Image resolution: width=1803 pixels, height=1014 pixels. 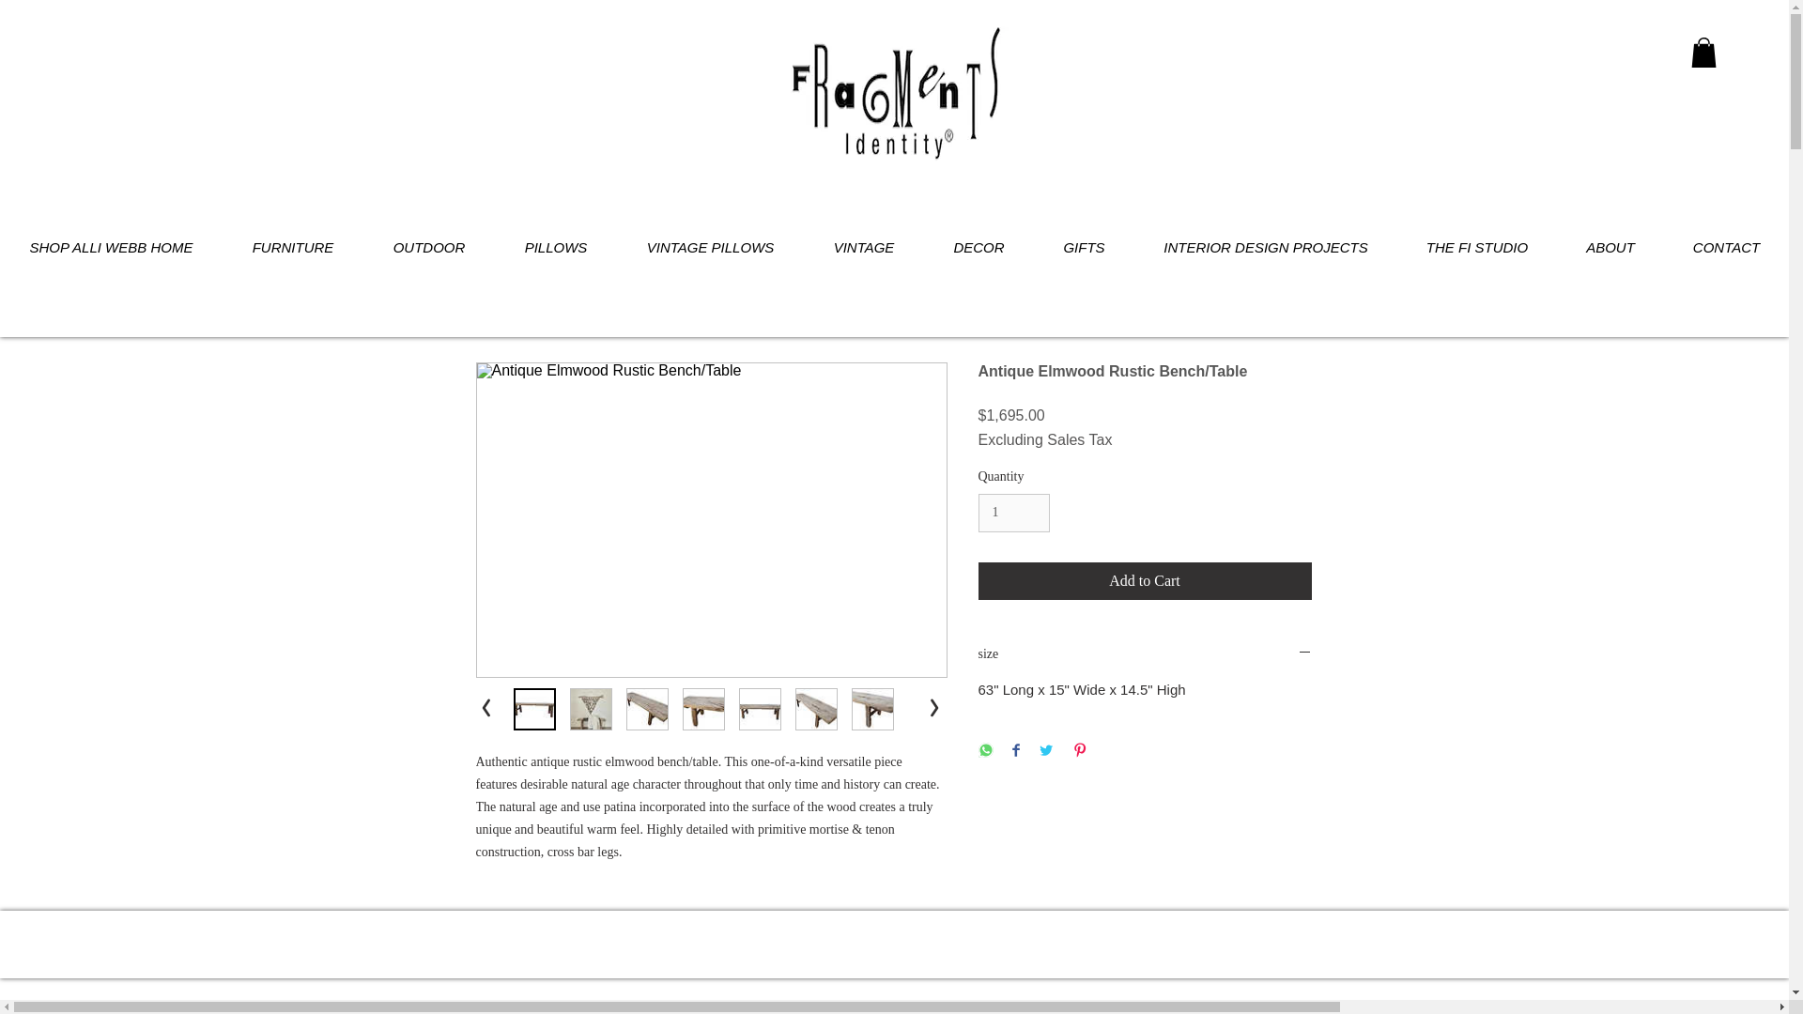 I want to click on PILLOWS, so click(x=555, y=248).